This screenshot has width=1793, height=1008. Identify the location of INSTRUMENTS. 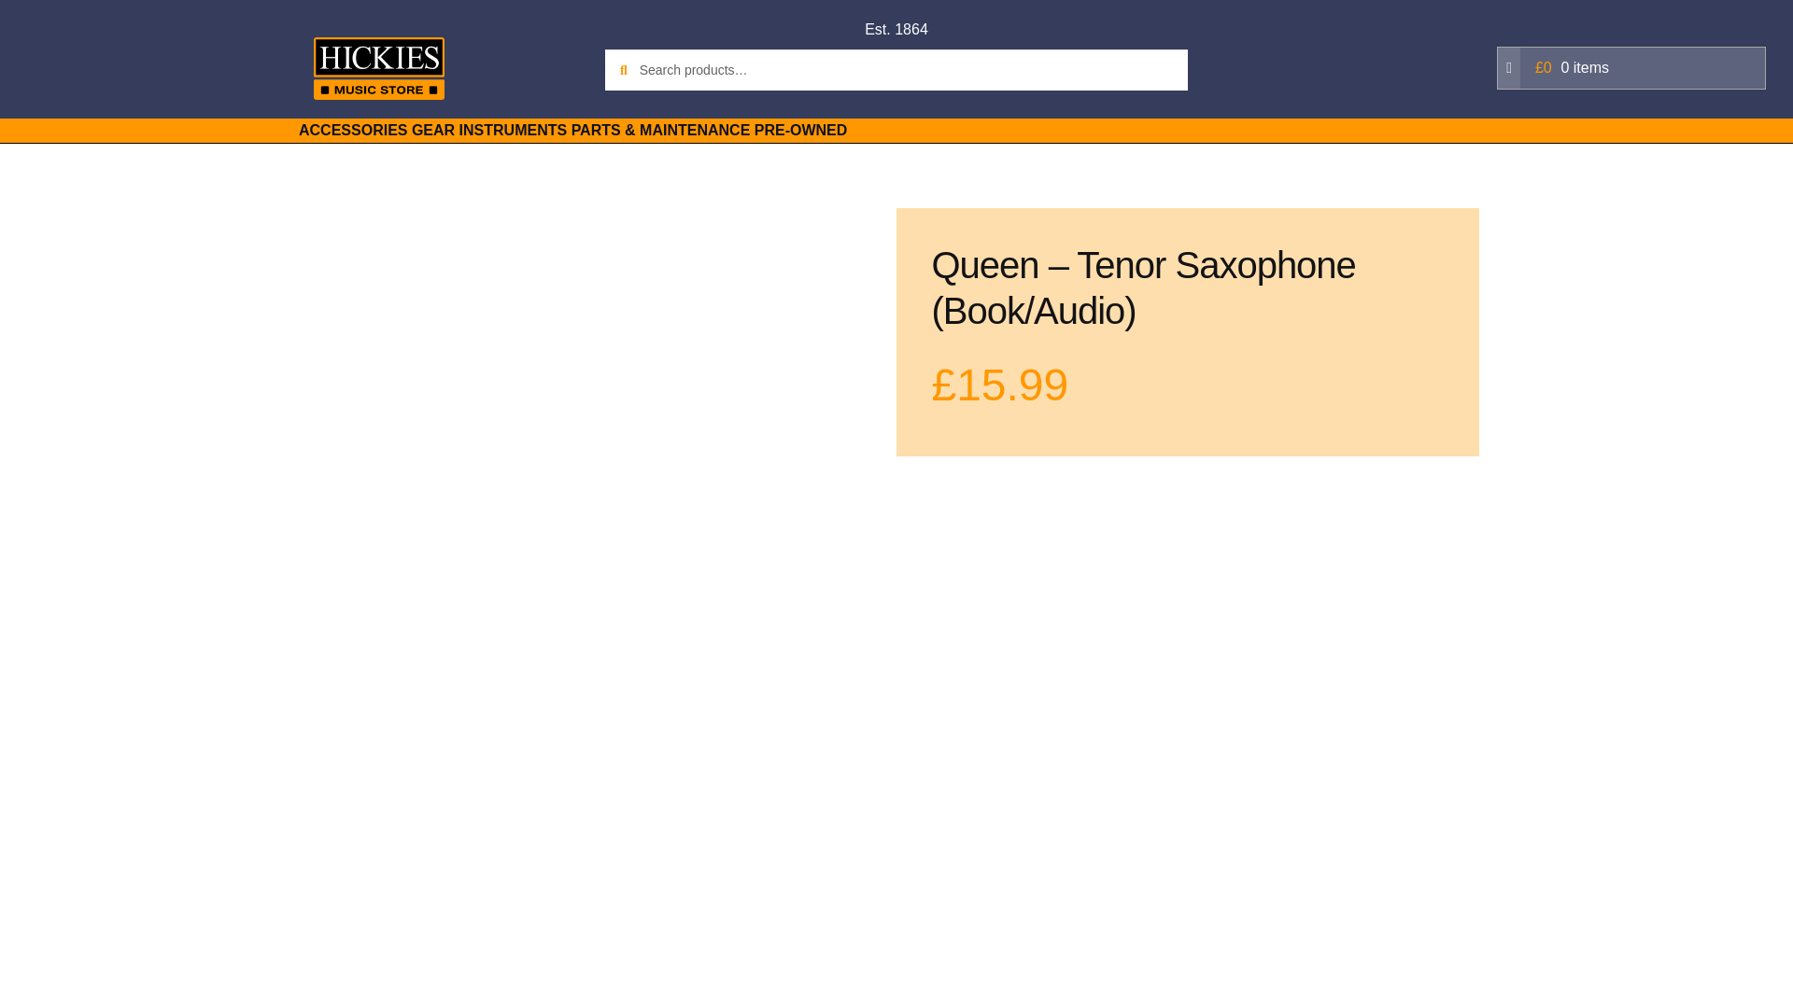
(514, 131).